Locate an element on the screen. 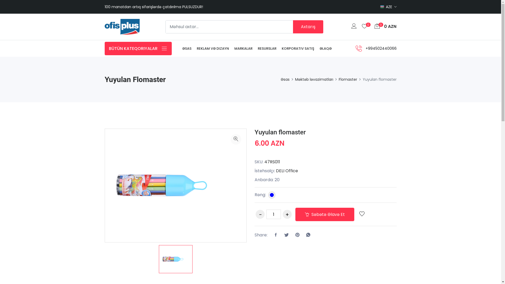 The width and height of the screenshot is (505, 284). Qty is located at coordinates (274, 214).